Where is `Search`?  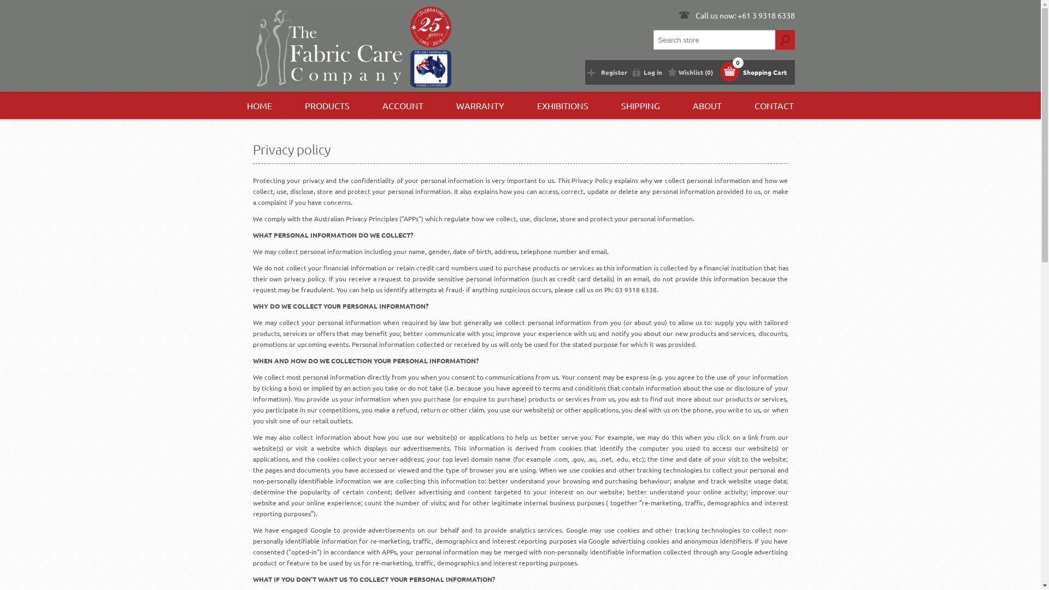 Search is located at coordinates (785, 40).